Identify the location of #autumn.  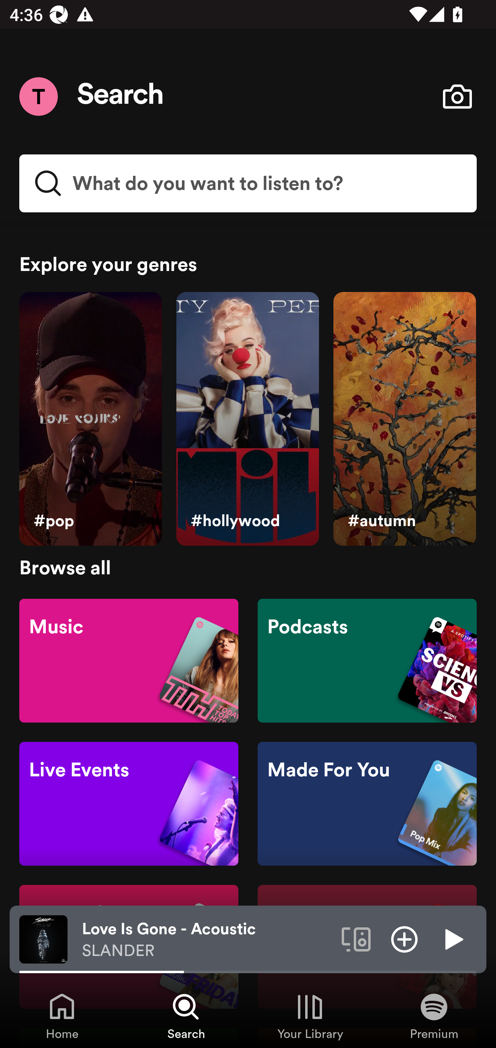
(404, 419).